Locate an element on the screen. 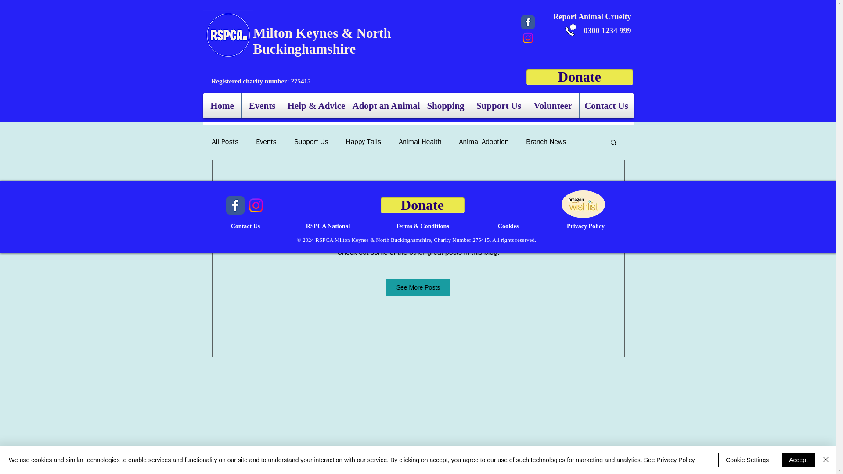 This screenshot has width=843, height=474. Support Us is located at coordinates (498, 106).